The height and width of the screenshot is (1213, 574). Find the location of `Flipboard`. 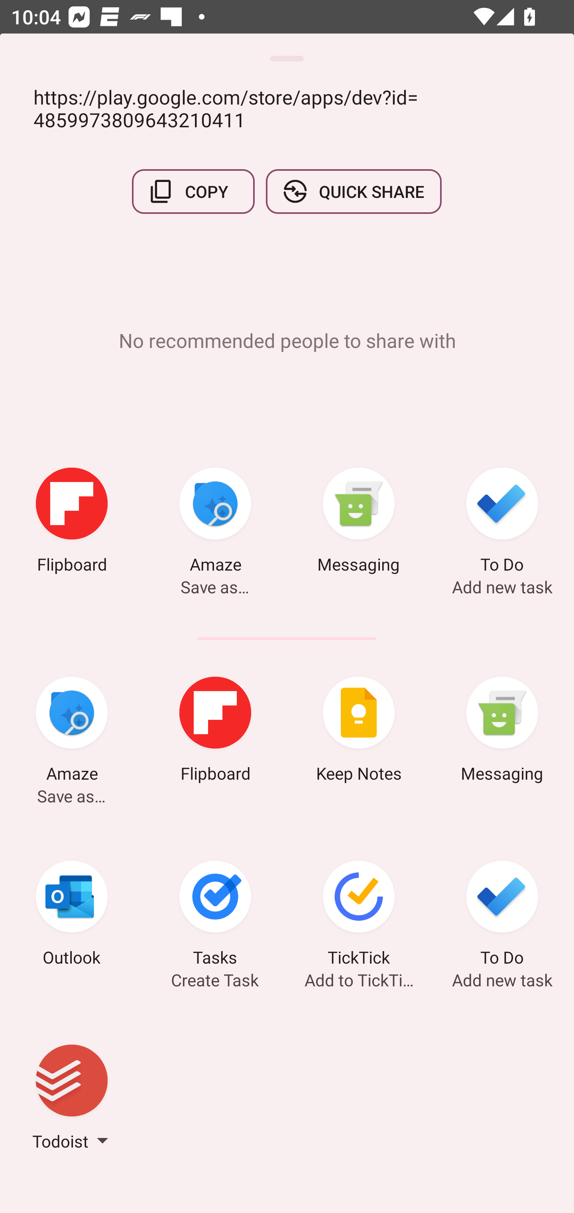

Flipboard is located at coordinates (215, 732).